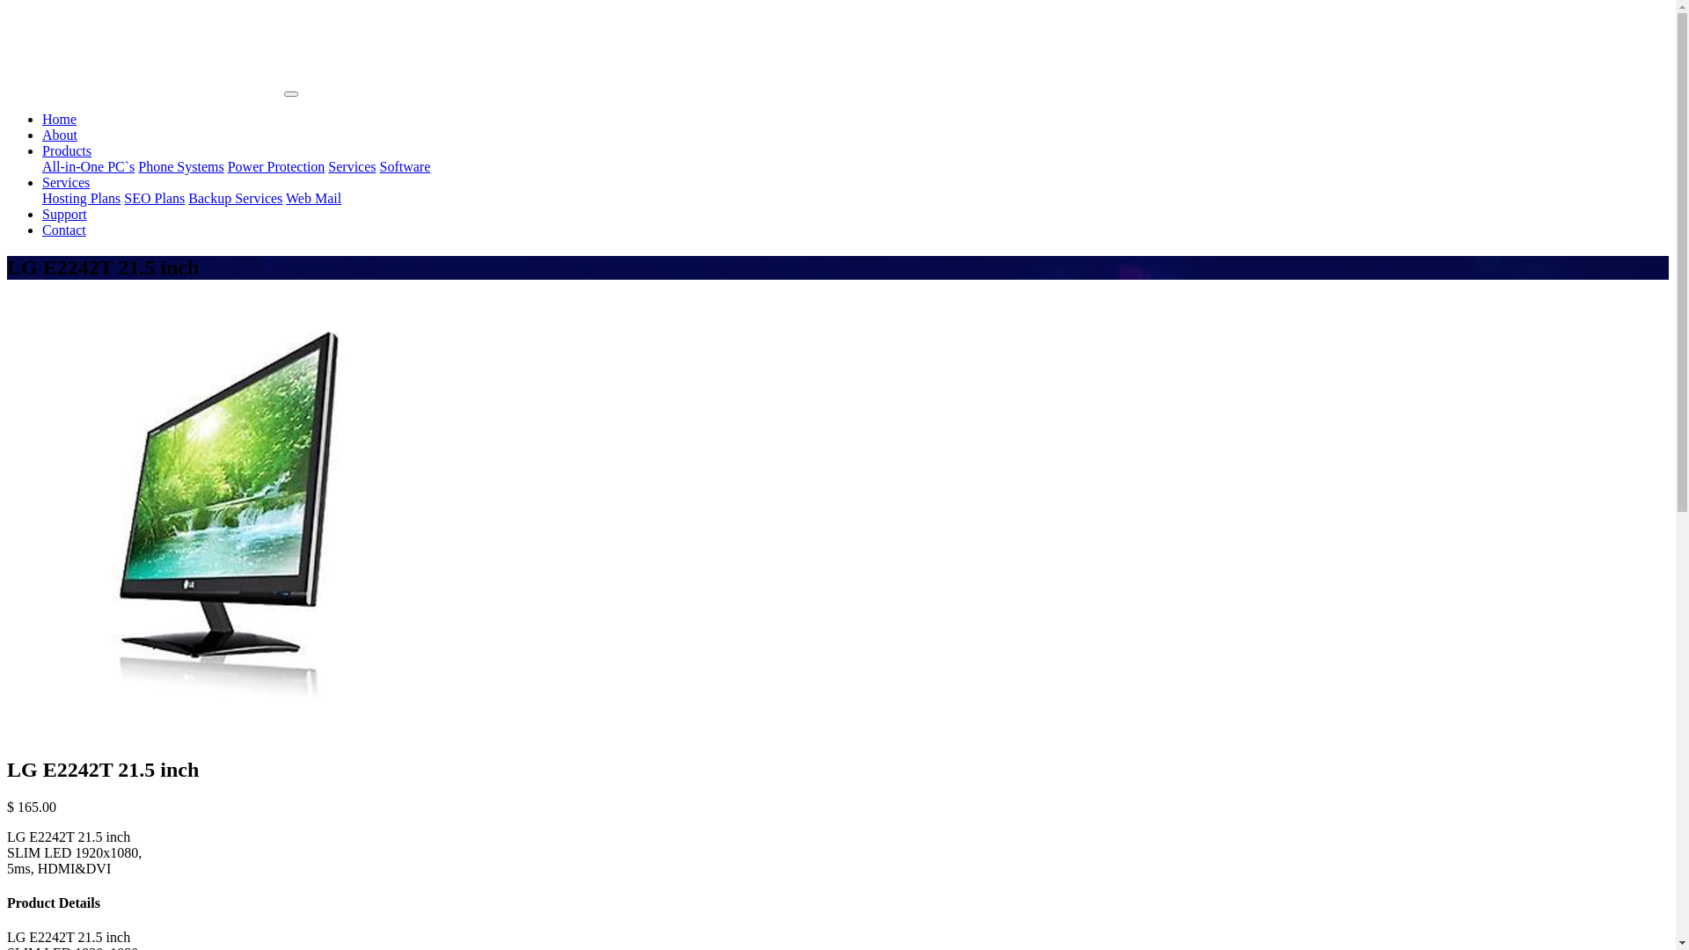 The height and width of the screenshot is (950, 1689). Describe the element at coordinates (81, 199) in the screenshot. I see `Hosting Plans` at that location.